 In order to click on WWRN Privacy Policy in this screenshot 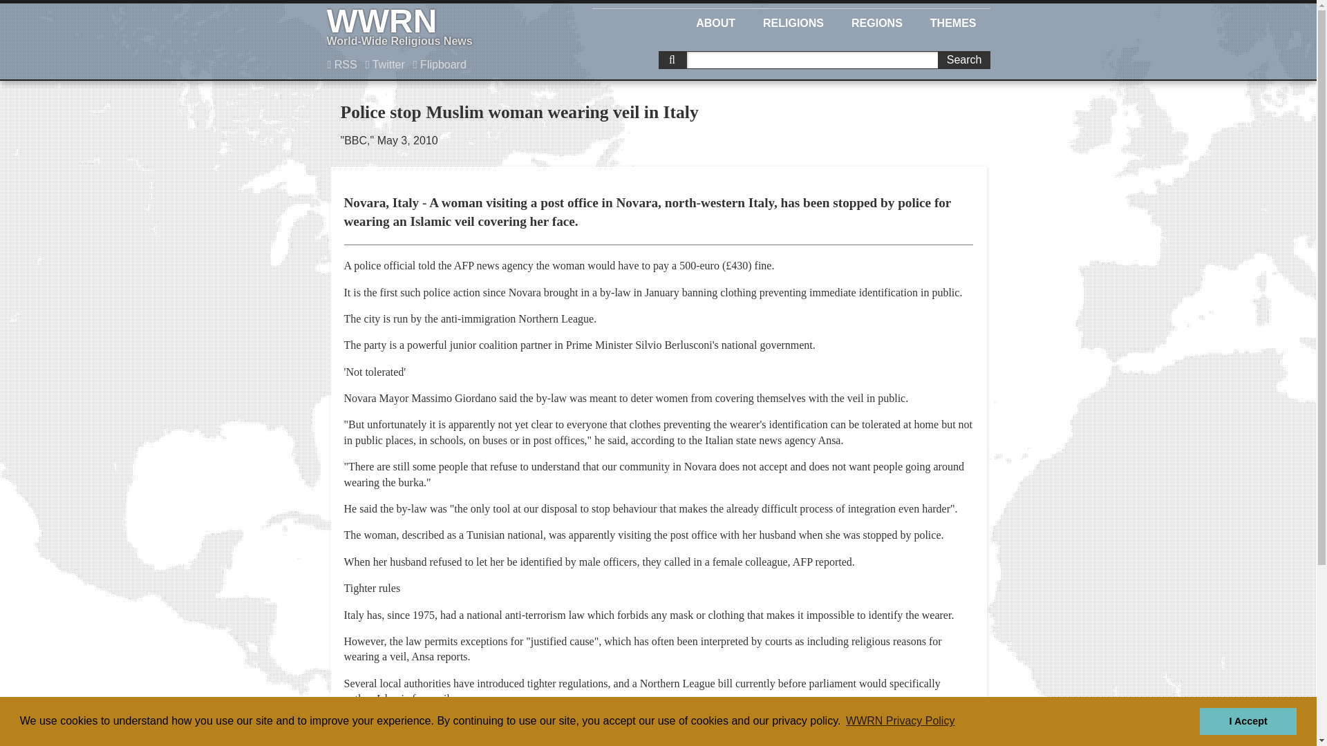, I will do `click(900, 721)`.